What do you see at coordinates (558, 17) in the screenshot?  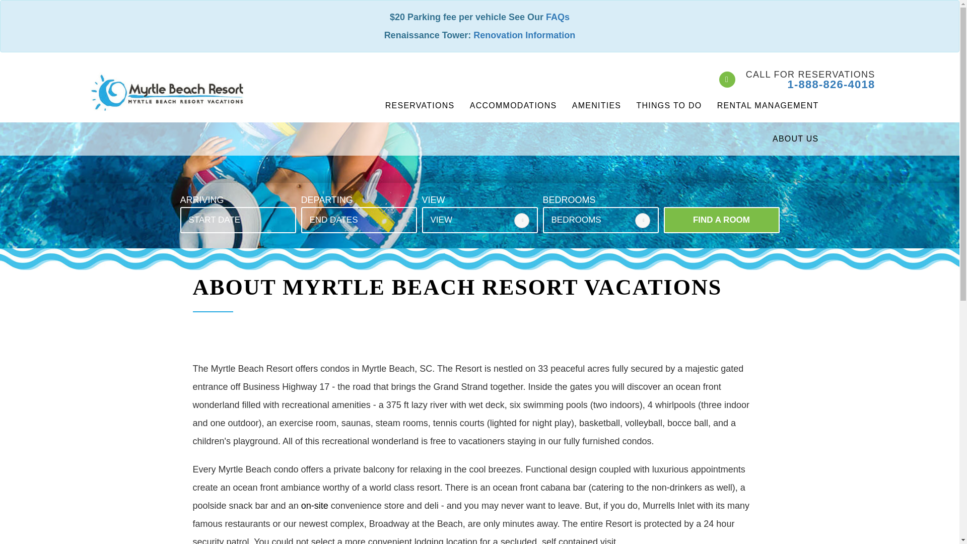 I see `FAQs` at bounding box center [558, 17].